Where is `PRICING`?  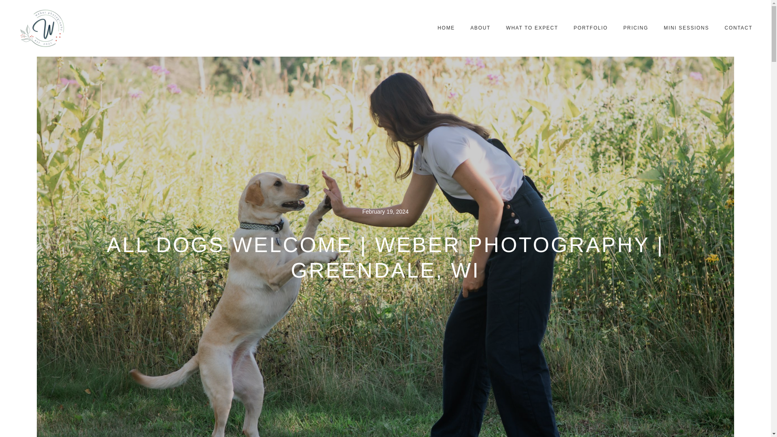 PRICING is located at coordinates (635, 28).